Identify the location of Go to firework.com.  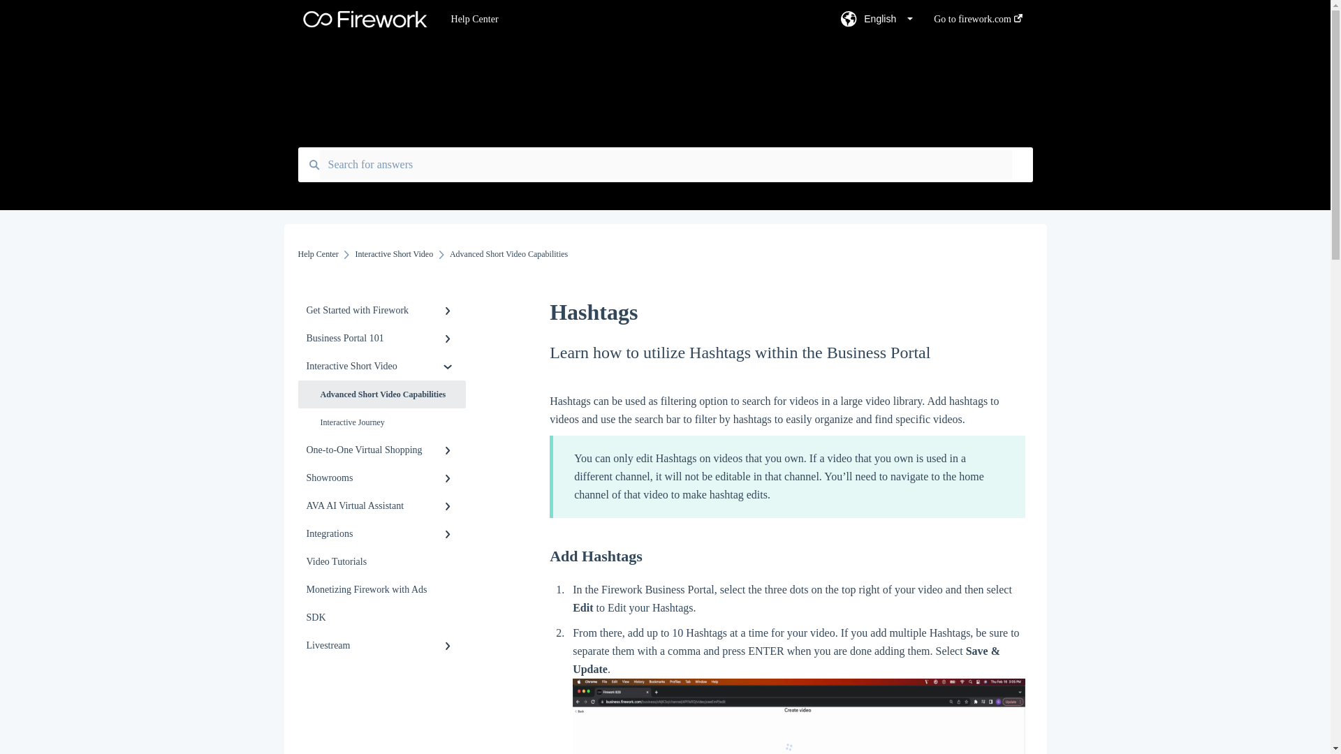
(978, 23).